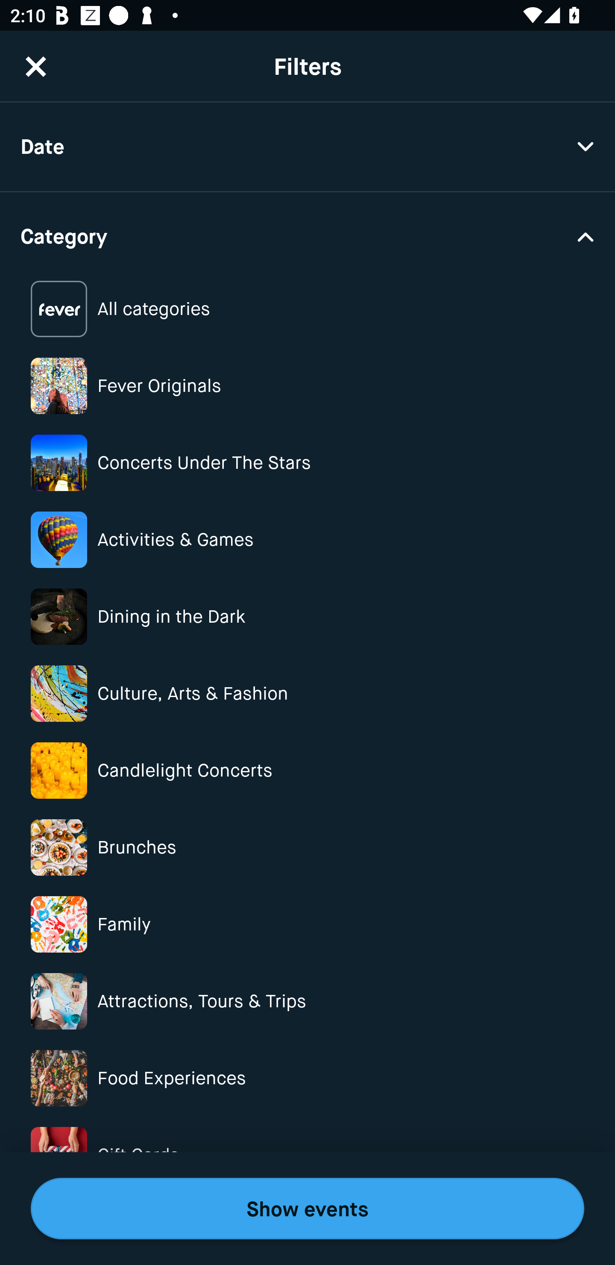  Describe the element at coordinates (36, 66) in the screenshot. I see `CloseButton` at that location.